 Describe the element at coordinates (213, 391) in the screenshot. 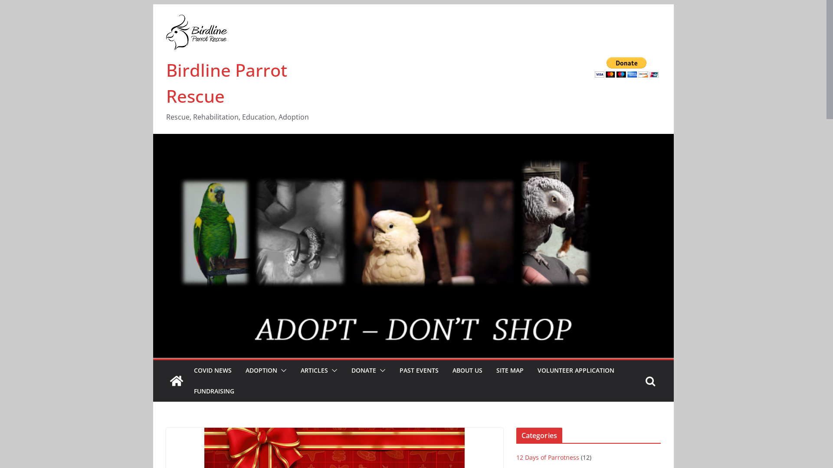

I see `FUNDRAISING` at that location.